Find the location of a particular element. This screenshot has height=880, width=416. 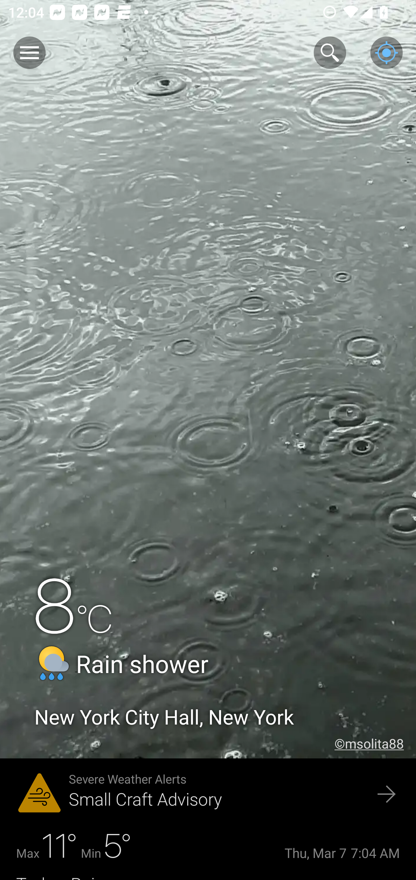

©msolita88 is located at coordinates (375, 743).